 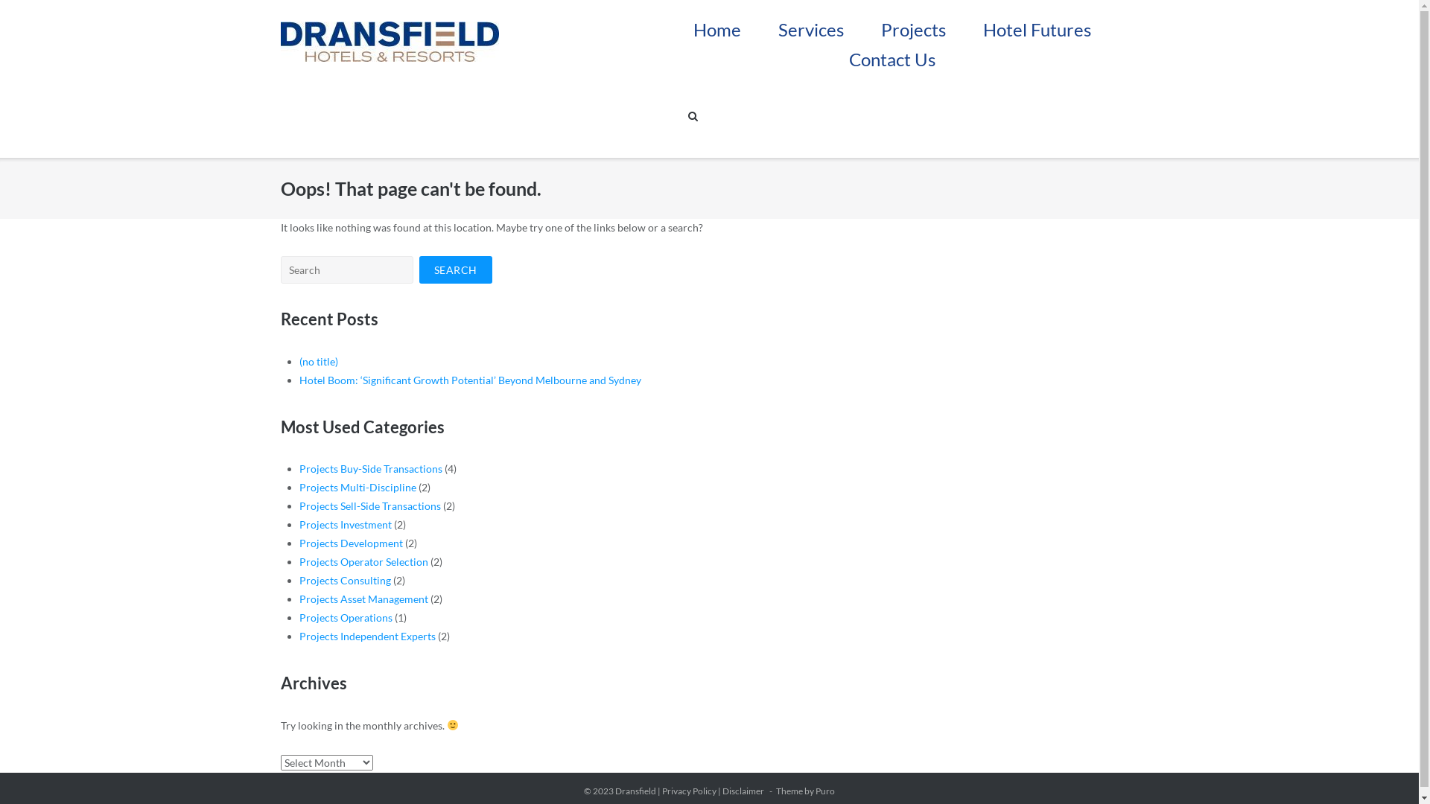 I want to click on Projects Asset Management, so click(x=363, y=599).